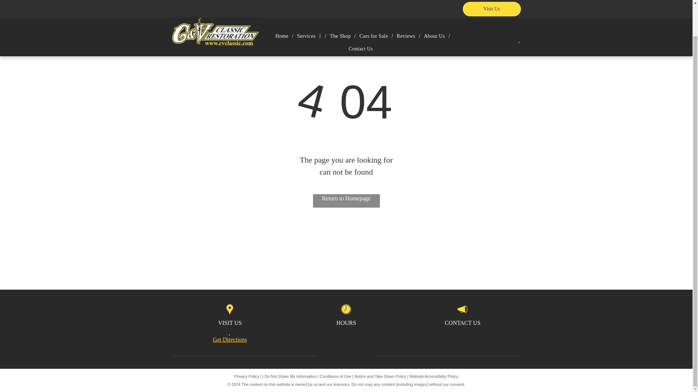 This screenshot has width=698, height=392. I want to click on The Shop, so click(340, 4).